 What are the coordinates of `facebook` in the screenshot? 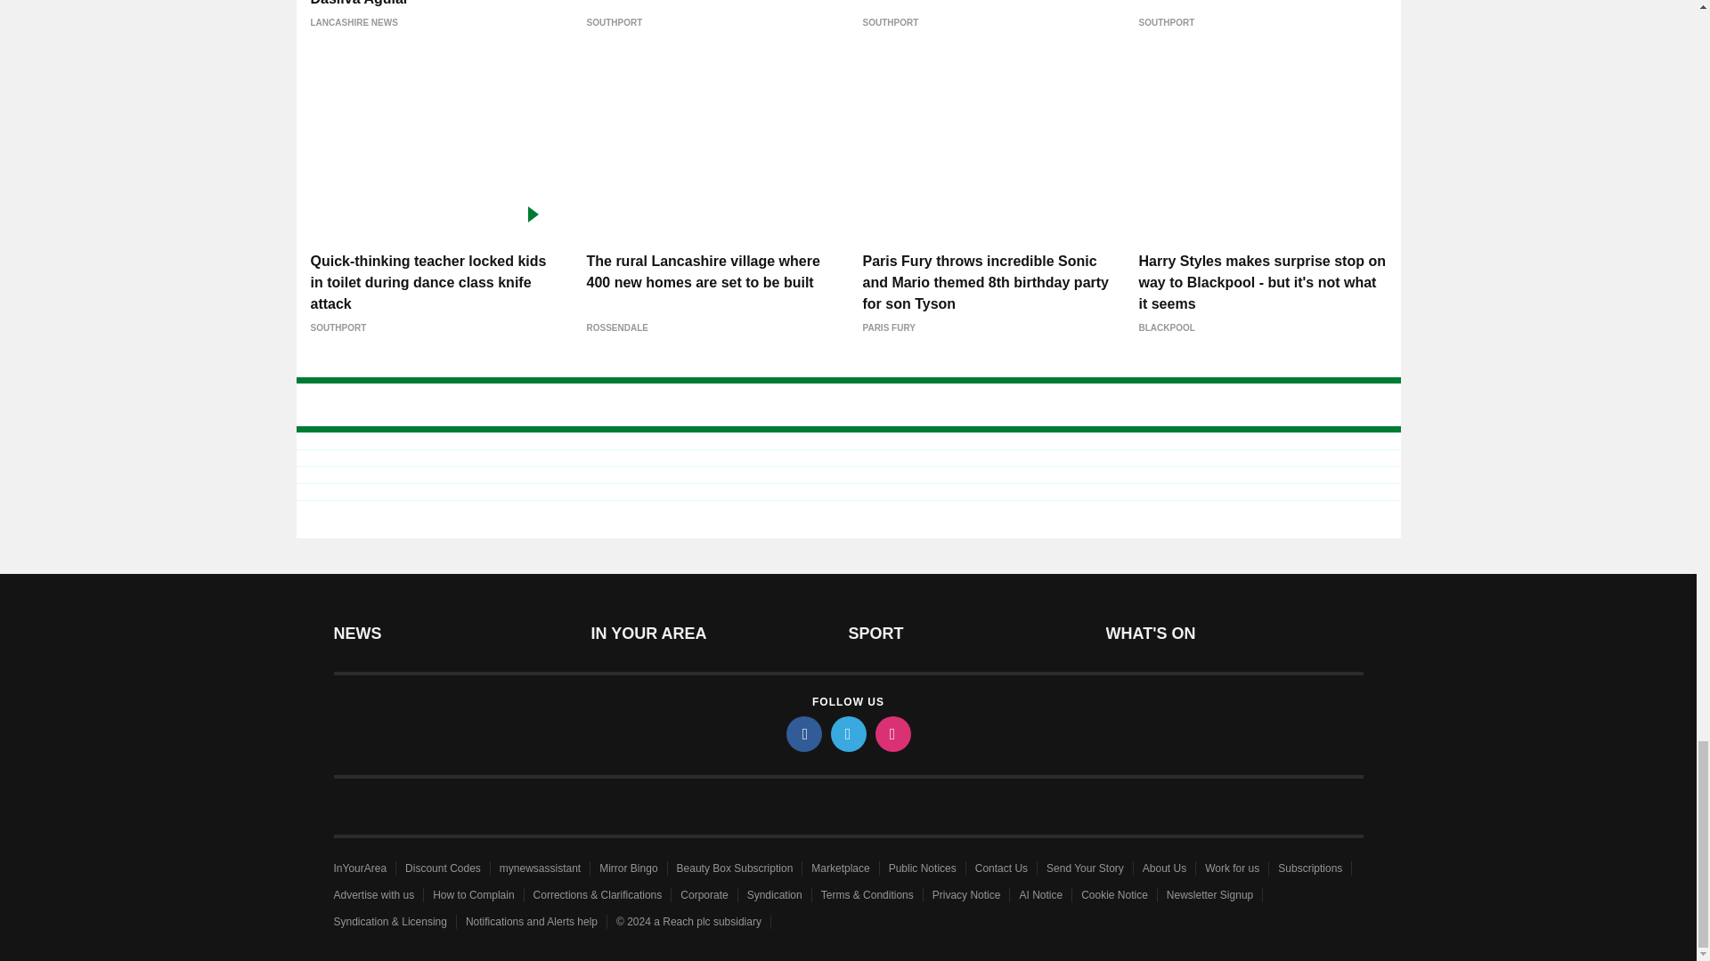 It's located at (802, 733).